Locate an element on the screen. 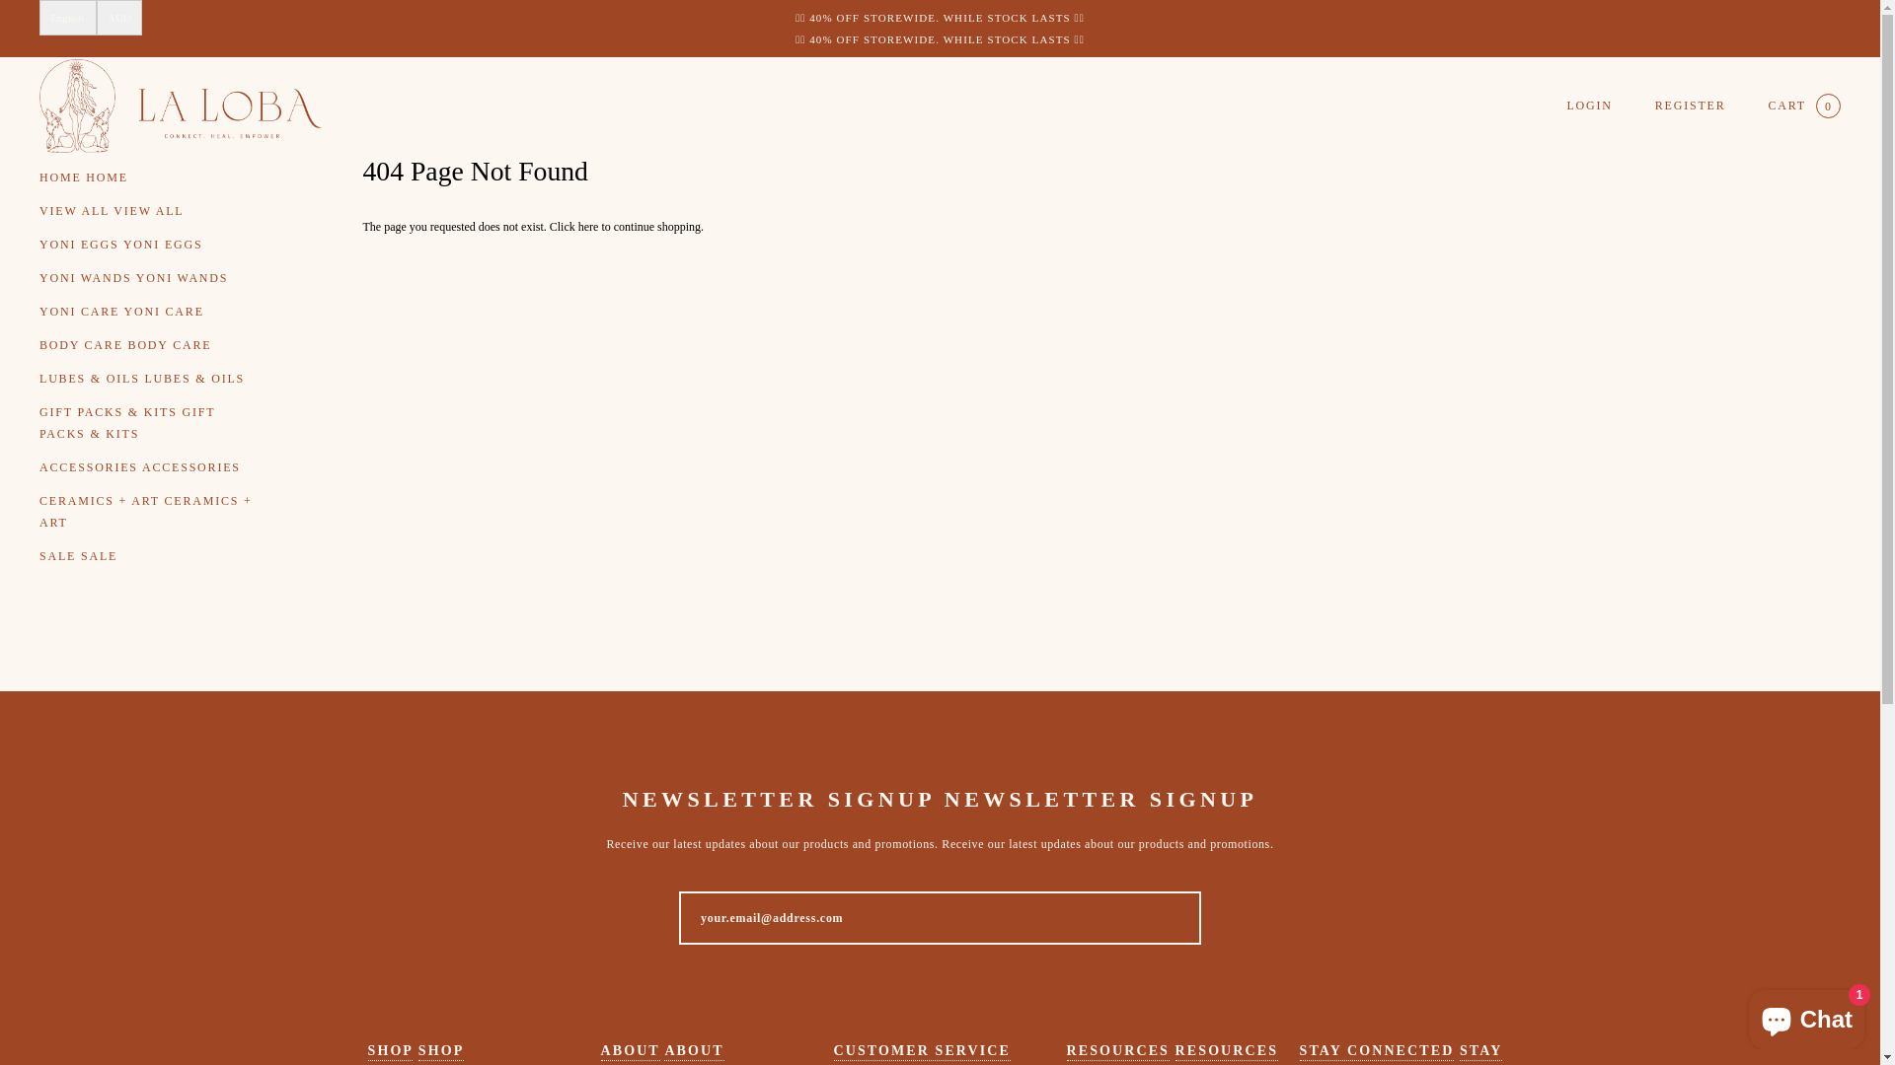 Image resolution: width=1895 pixels, height=1065 pixels. YONI WANDS YONI WANDS is located at coordinates (150, 278).